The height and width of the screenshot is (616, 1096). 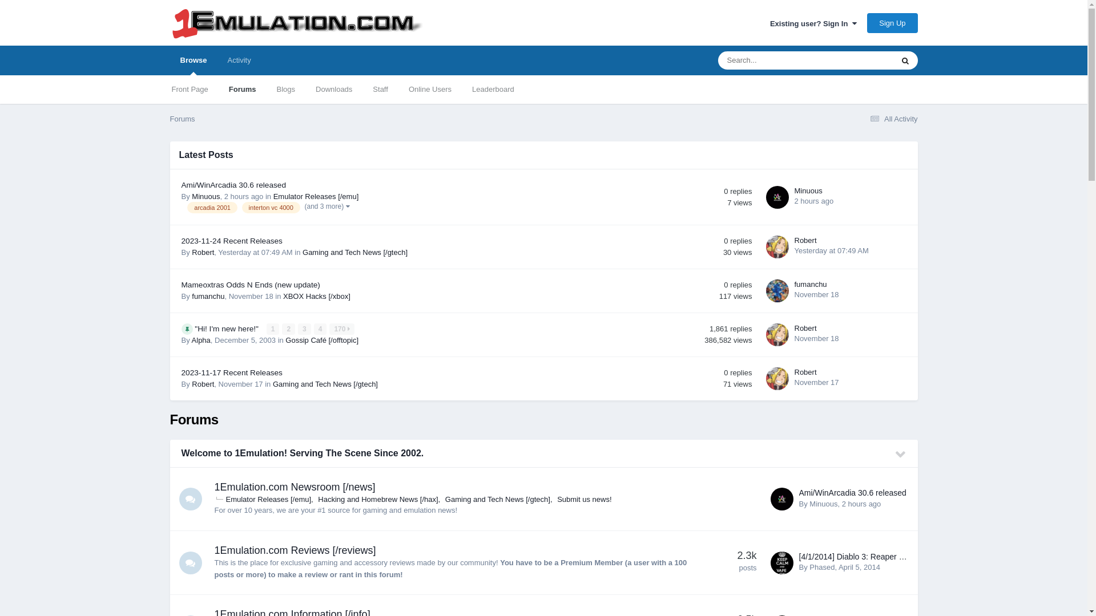 What do you see at coordinates (325, 384) in the screenshot?
I see `Gaming and Tech News [/gtech]` at bounding box center [325, 384].